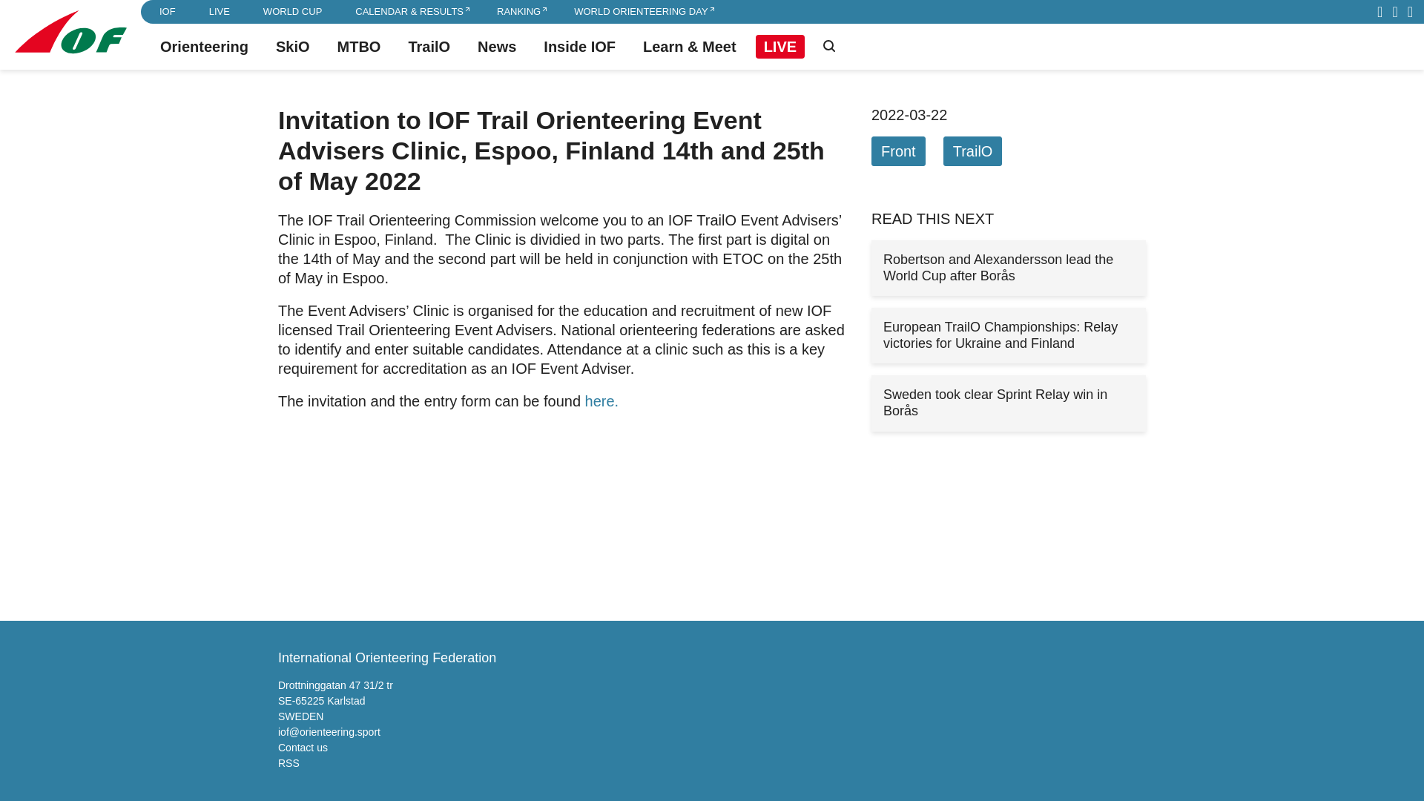 This screenshot has height=801, width=1424. What do you see at coordinates (292, 12) in the screenshot?
I see `WORLD CUP` at bounding box center [292, 12].